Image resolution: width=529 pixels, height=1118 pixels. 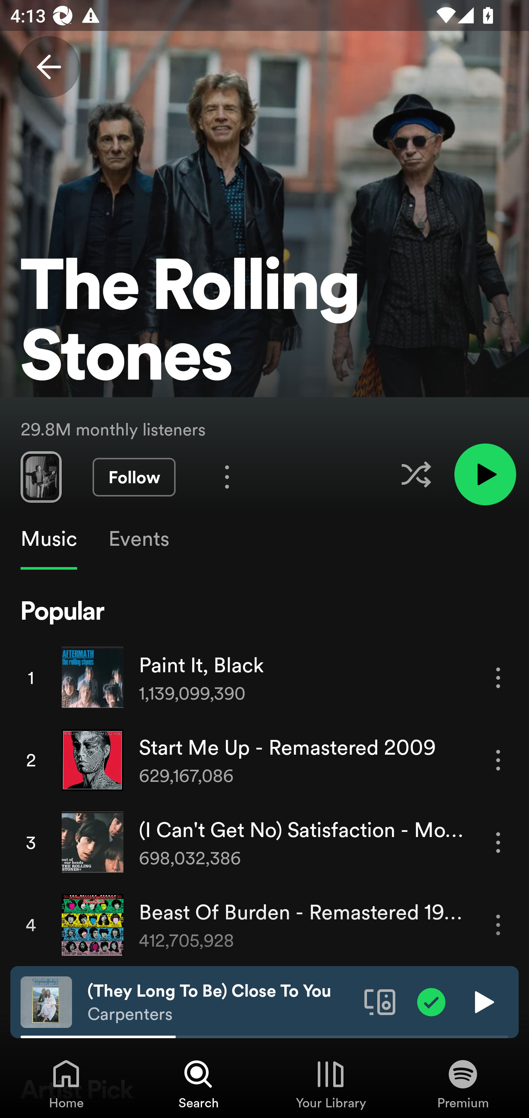 What do you see at coordinates (138, 539) in the screenshot?
I see `Events` at bounding box center [138, 539].